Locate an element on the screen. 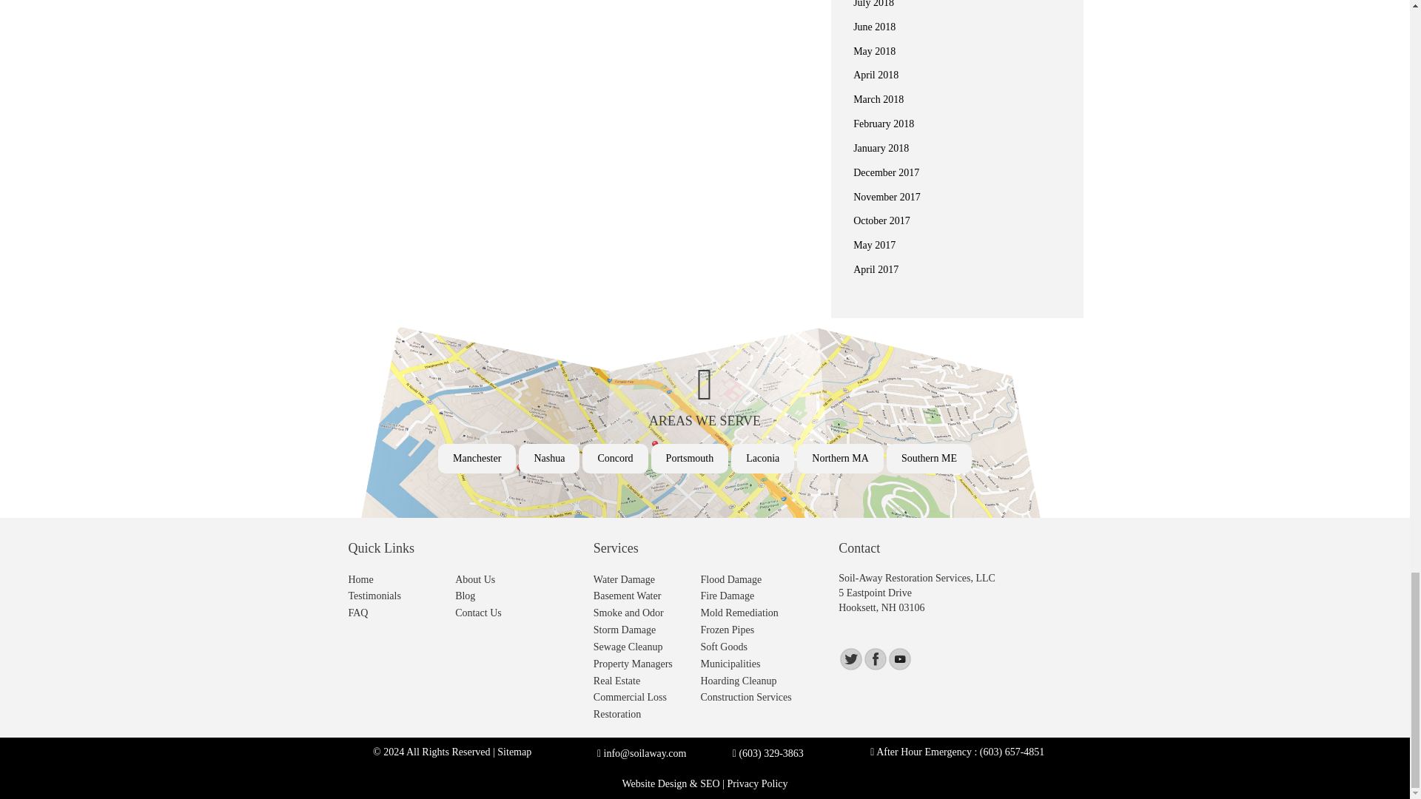 The image size is (1421, 799). Visit Us On Facebook is located at coordinates (875, 658).